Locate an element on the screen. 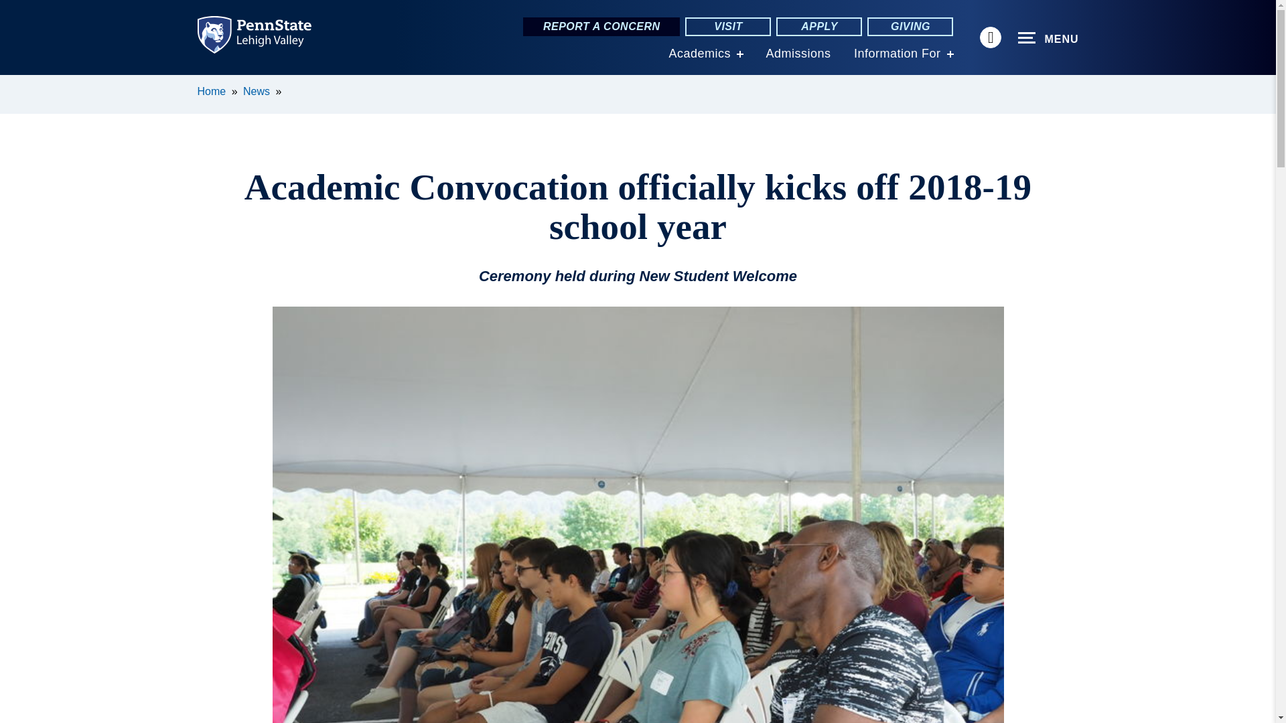  GIVING is located at coordinates (910, 27).